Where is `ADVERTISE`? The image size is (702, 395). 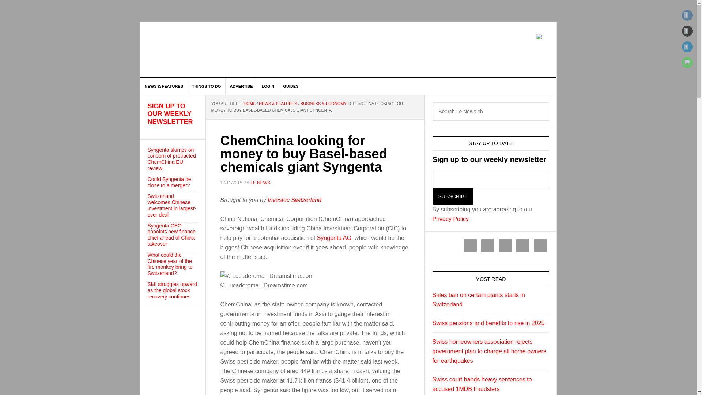 ADVERTISE is located at coordinates (241, 86).